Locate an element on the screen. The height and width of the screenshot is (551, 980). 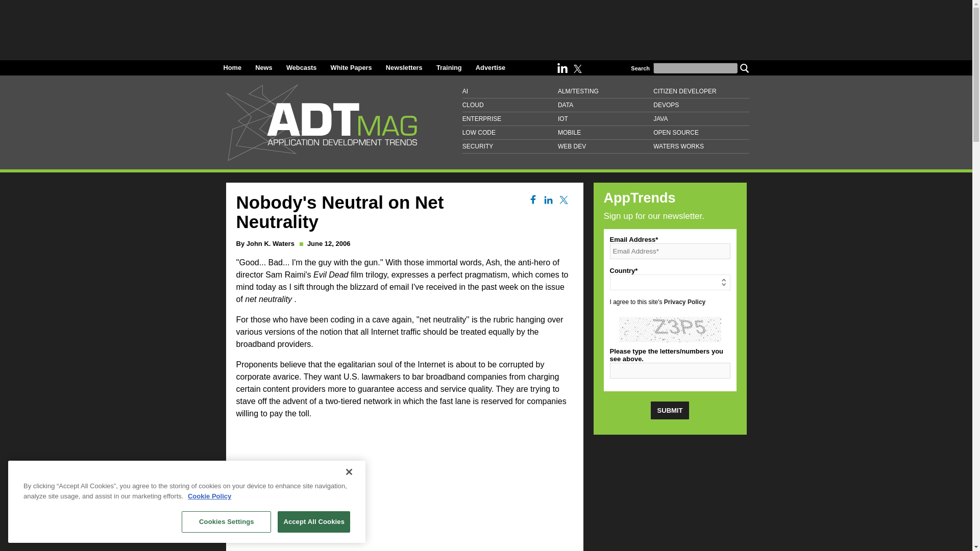
ENTERPRISE is located at coordinates (510, 119).